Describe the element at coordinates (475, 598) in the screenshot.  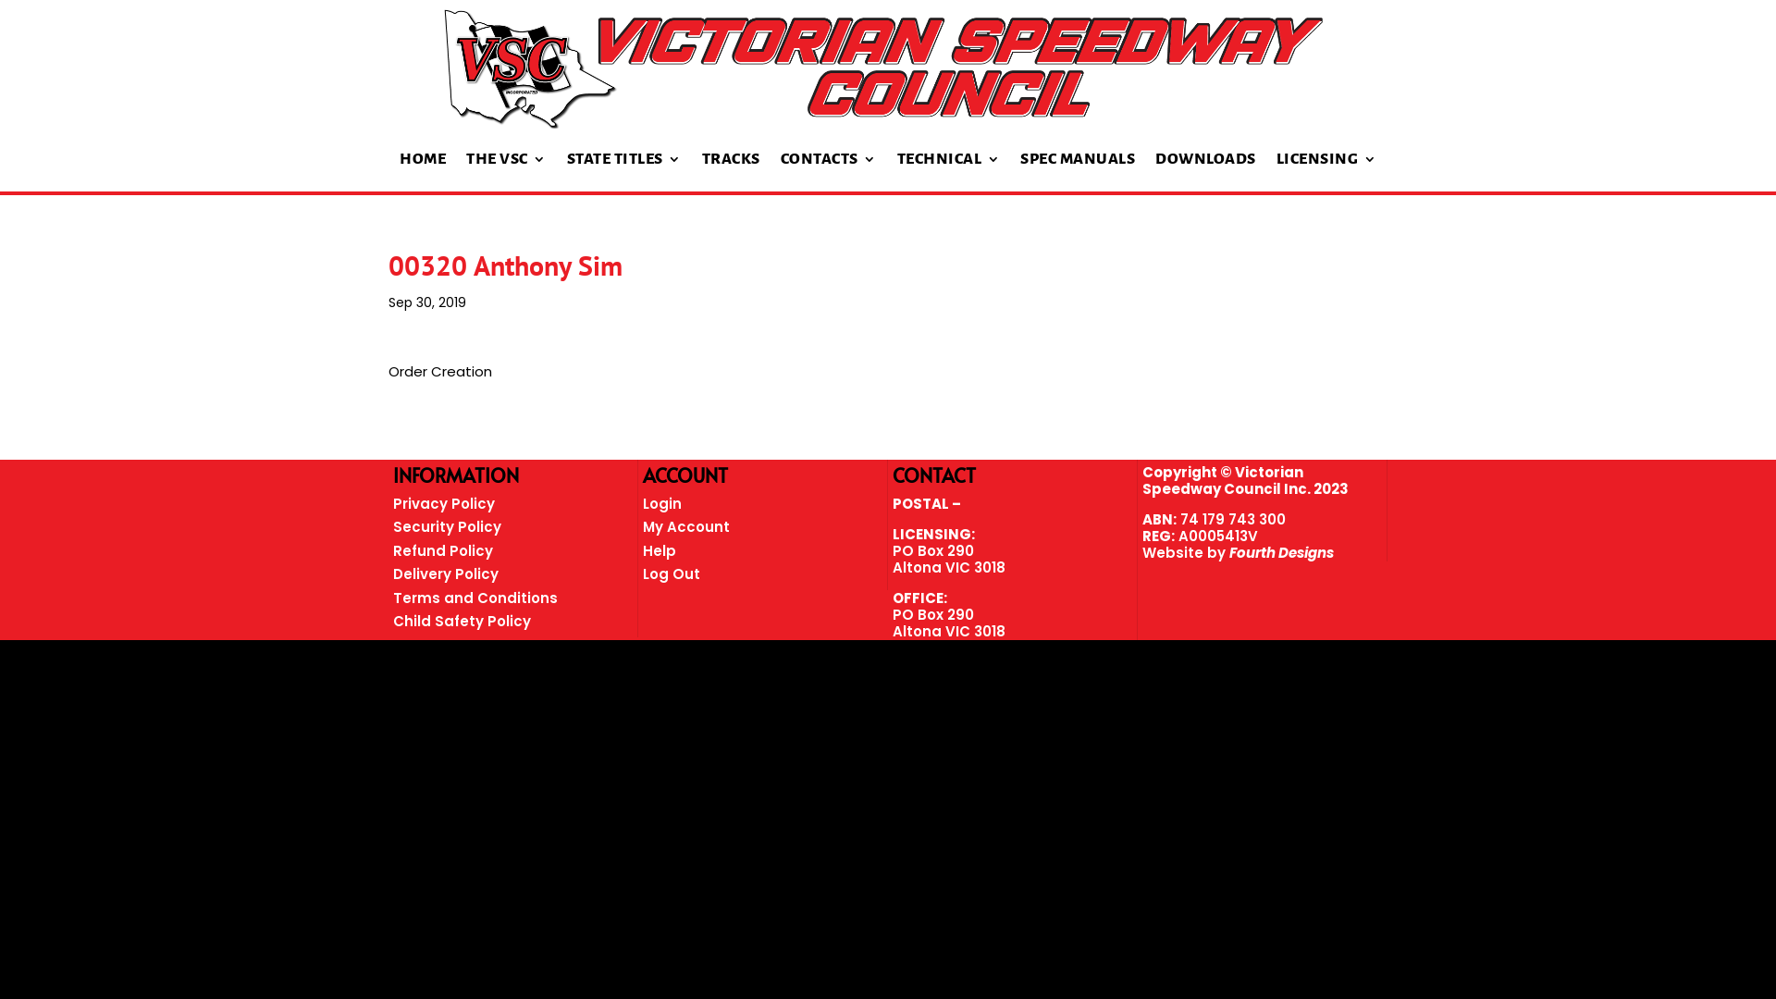
I see `Terms and Conditions` at that location.